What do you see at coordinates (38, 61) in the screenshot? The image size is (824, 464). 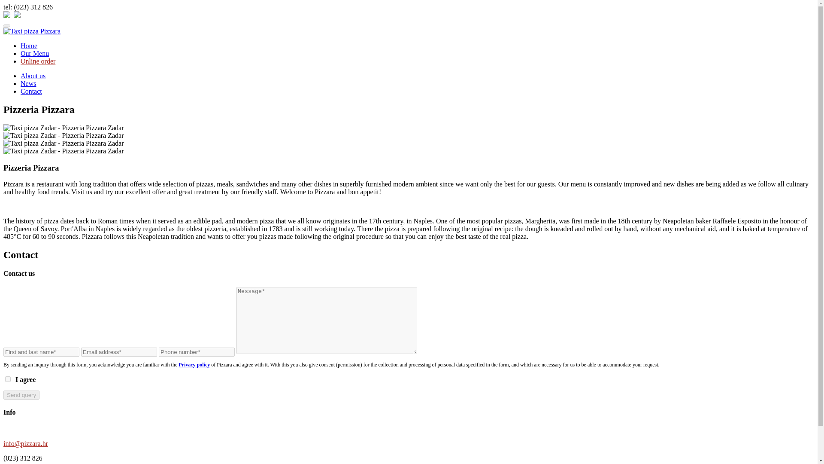 I see `Online order` at bounding box center [38, 61].